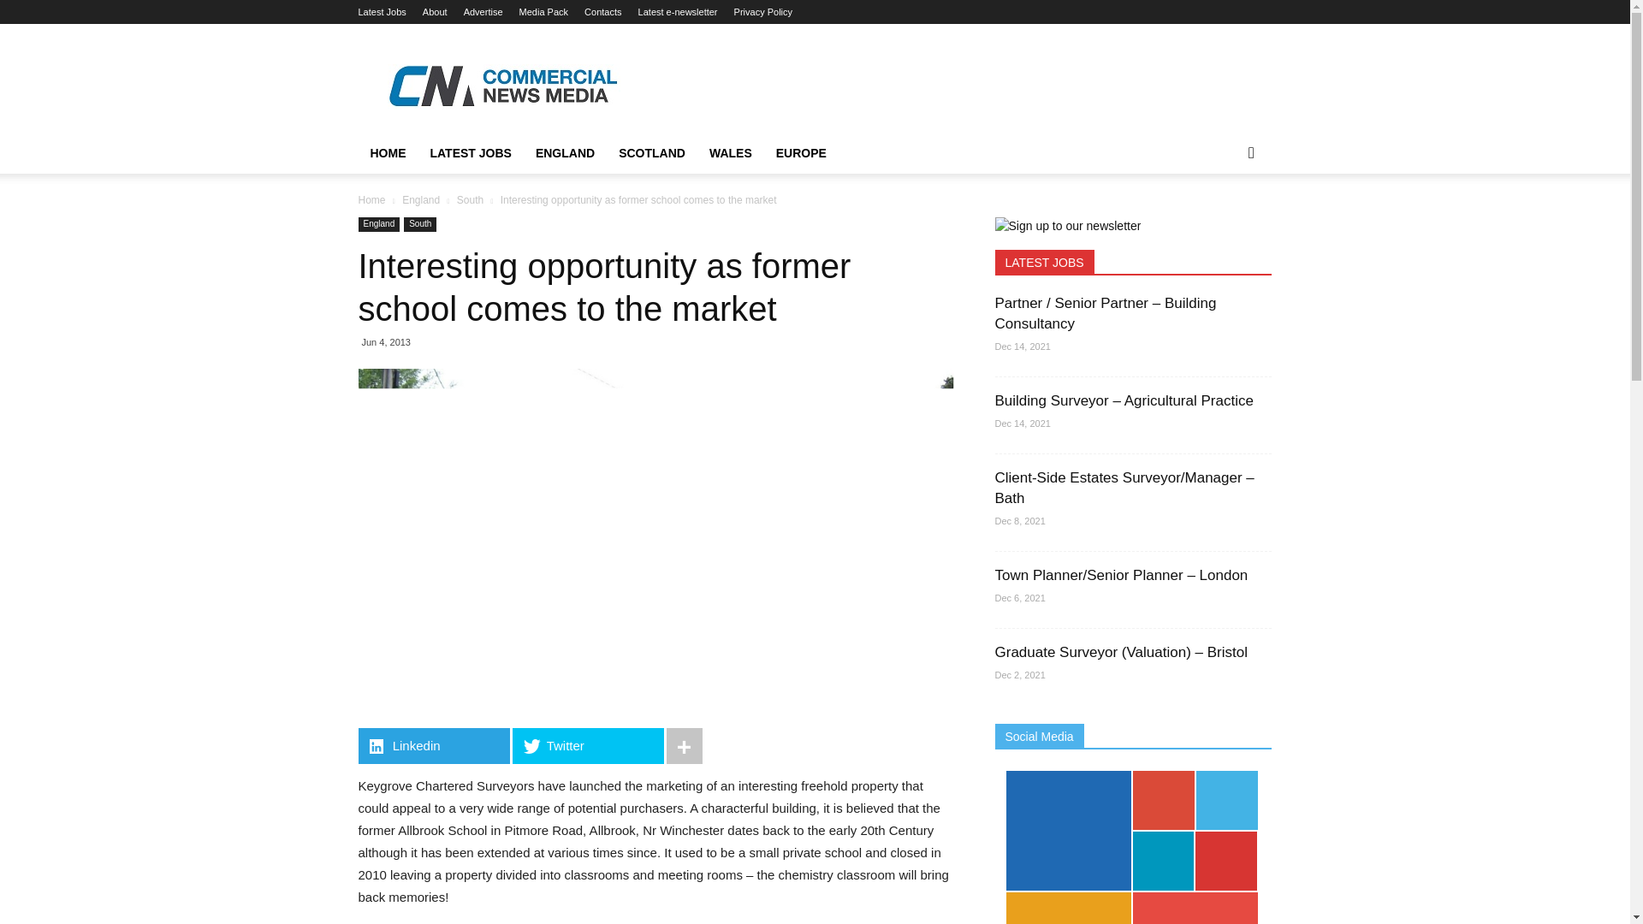 The height and width of the screenshot is (924, 1643). I want to click on ENGLAND, so click(565, 153).